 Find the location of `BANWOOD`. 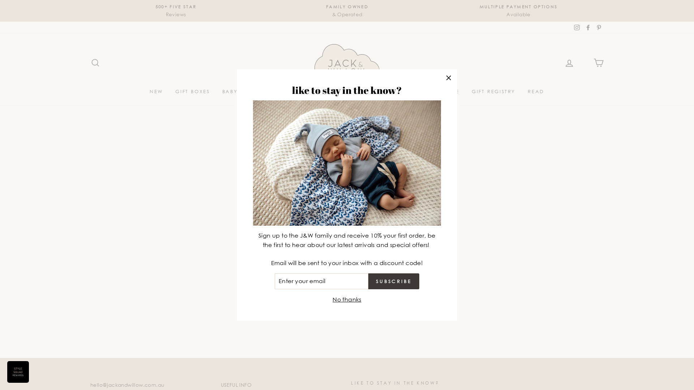

BANWOOD is located at coordinates (416, 91).